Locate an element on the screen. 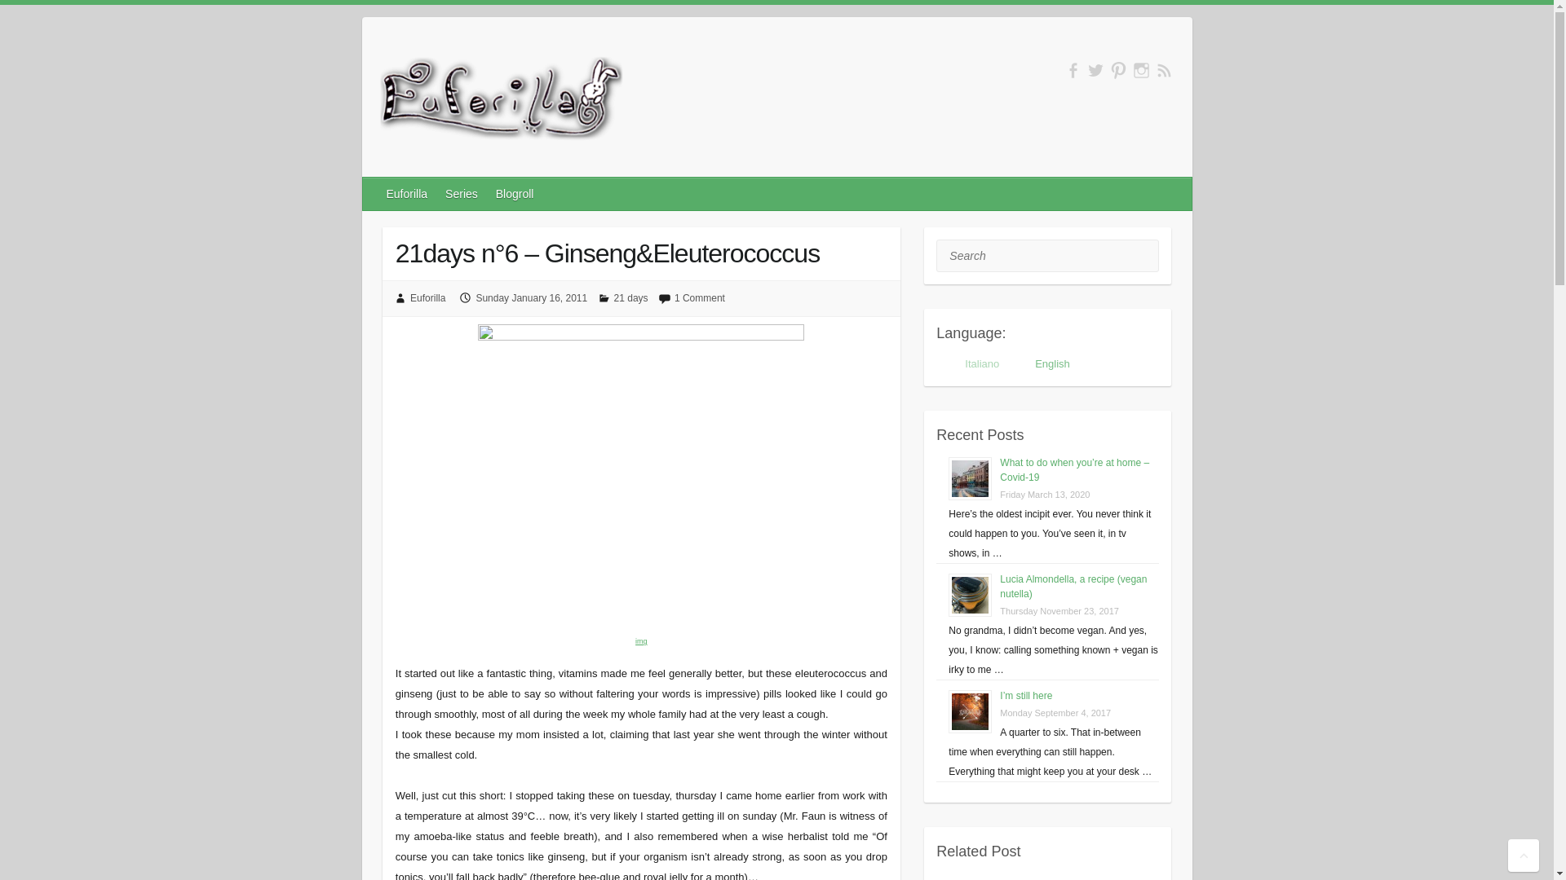 The height and width of the screenshot is (880, 1566). Sunday January 16, 2011 is located at coordinates (532, 297).